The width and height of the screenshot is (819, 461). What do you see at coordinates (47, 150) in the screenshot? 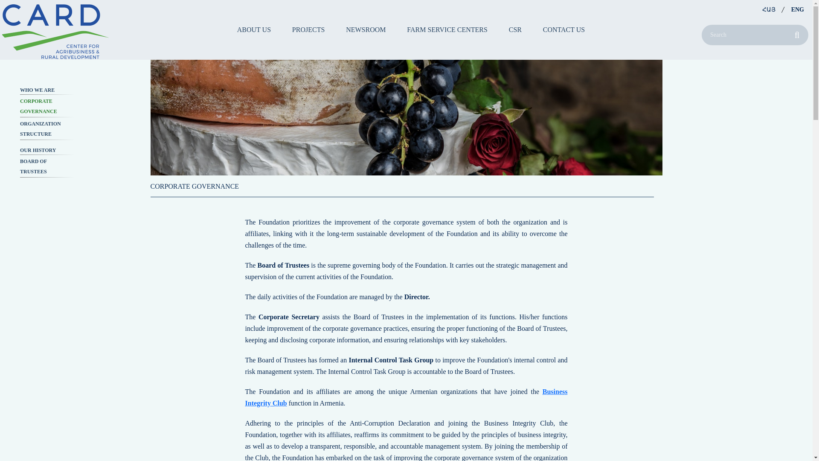
I see `OUR HISTORY` at bounding box center [47, 150].